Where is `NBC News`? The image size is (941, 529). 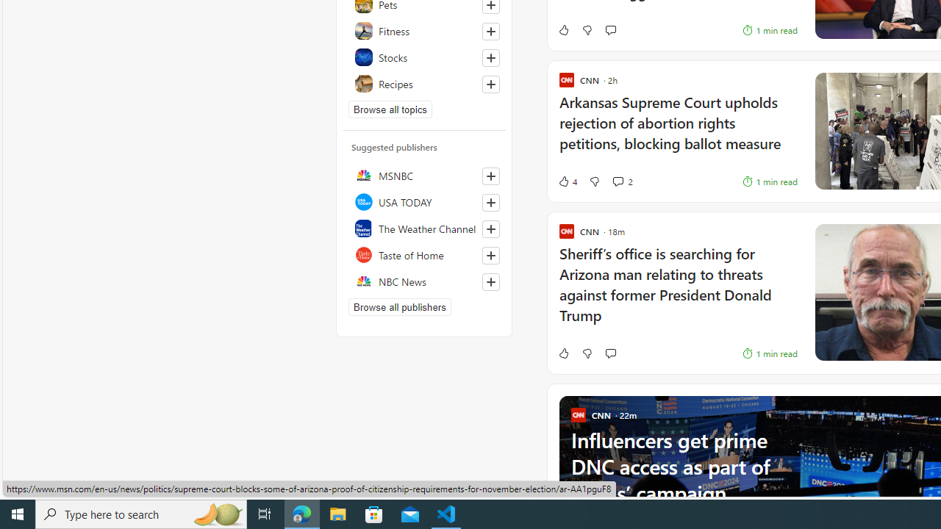
NBC News is located at coordinates (424, 281).